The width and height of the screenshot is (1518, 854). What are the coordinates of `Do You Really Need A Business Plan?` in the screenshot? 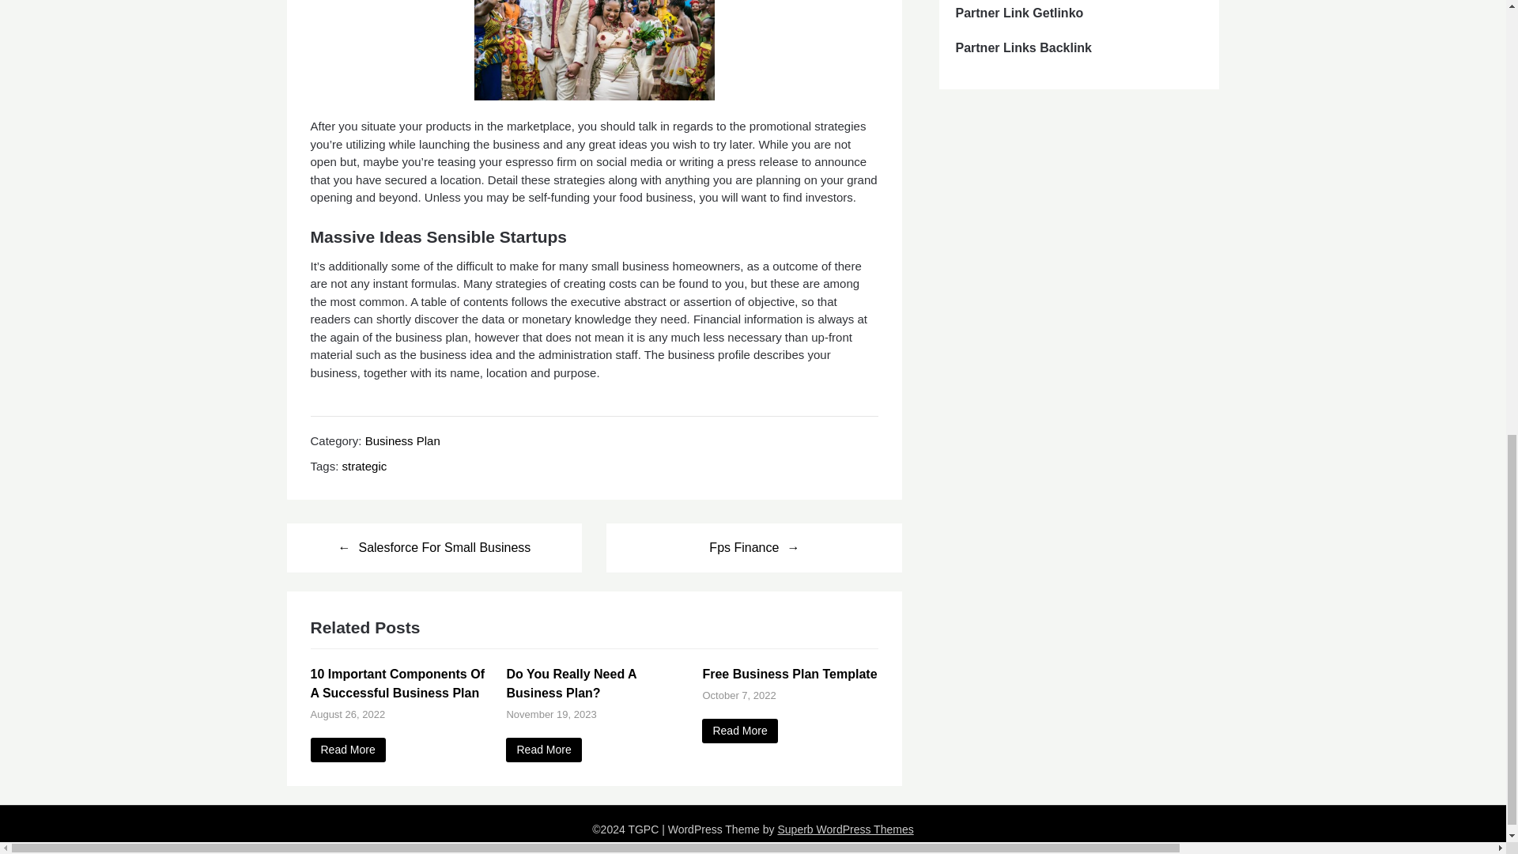 It's located at (571, 683).